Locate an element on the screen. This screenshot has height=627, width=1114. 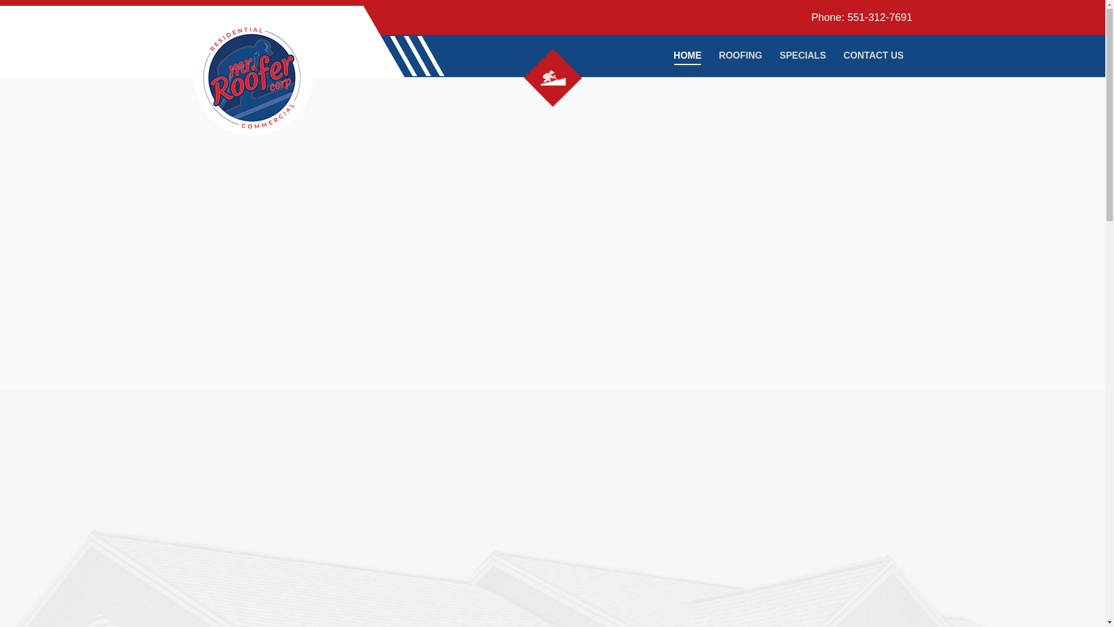
SPECIALS is located at coordinates (802, 56).